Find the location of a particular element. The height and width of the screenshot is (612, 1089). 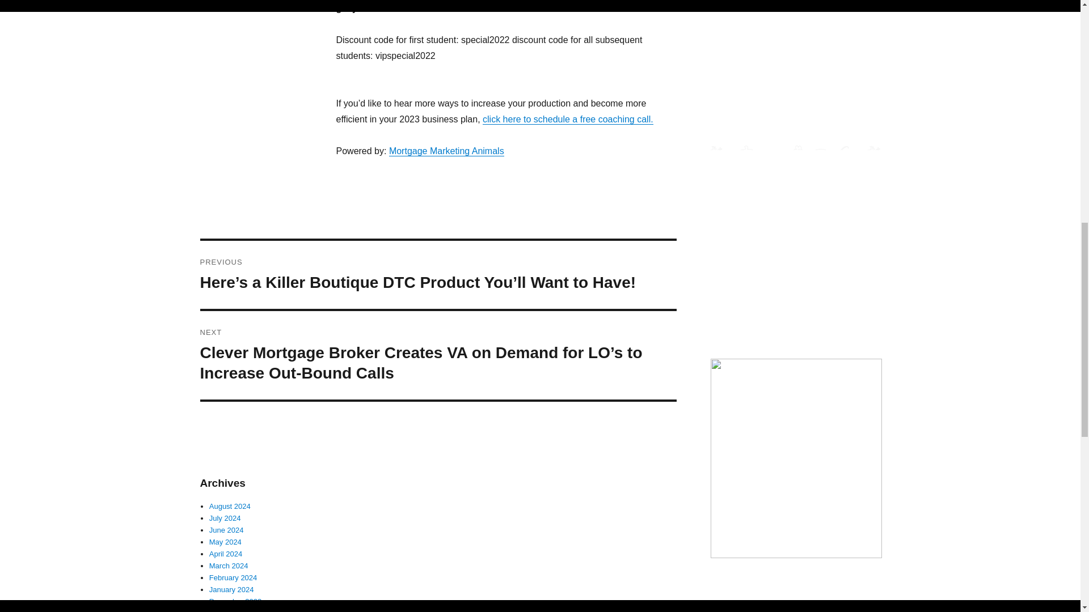

April 2024 is located at coordinates (226, 553).